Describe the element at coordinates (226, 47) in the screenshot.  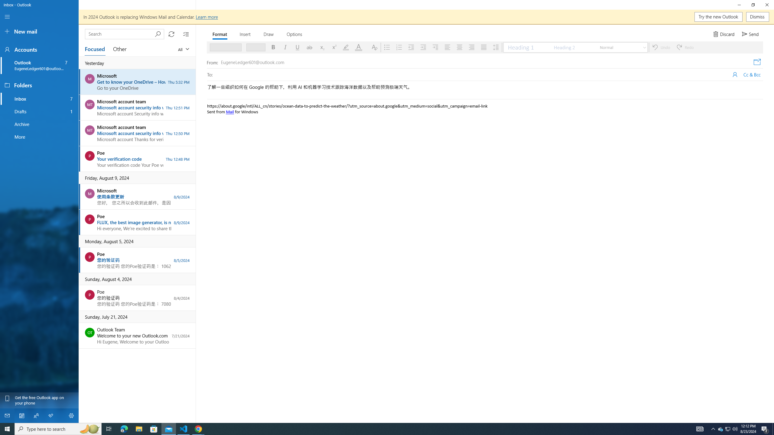
I see `Font` at that location.